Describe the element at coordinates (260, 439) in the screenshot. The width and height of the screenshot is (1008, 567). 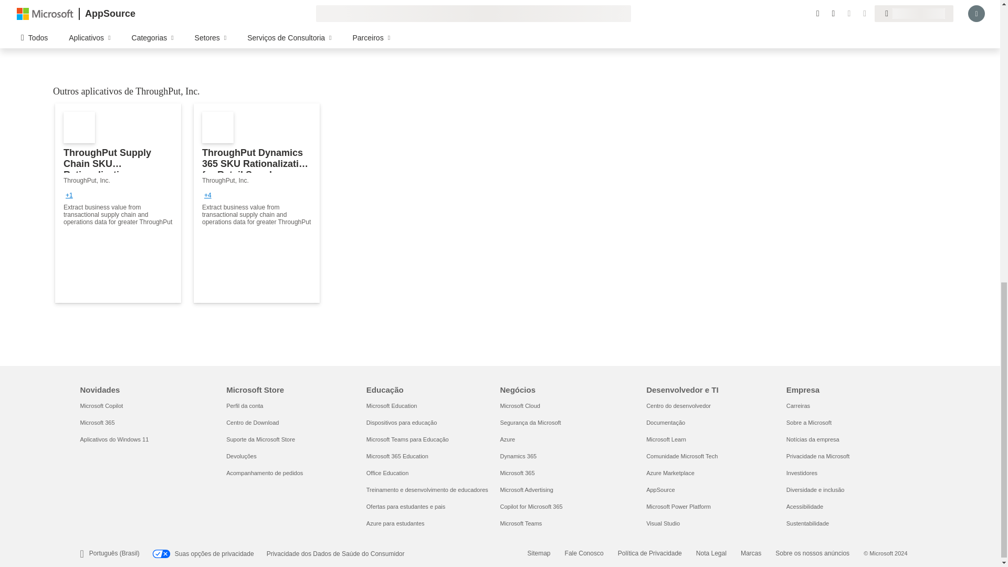
I see `Suporte da Microsoft Store` at that location.